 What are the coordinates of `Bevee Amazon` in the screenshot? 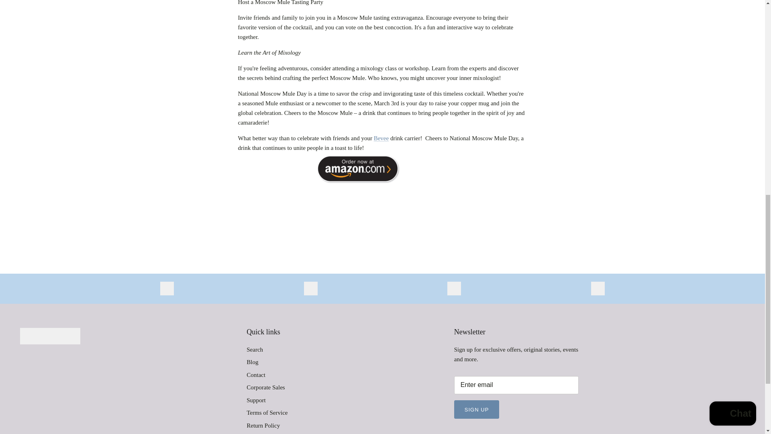 It's located at (358, 184).